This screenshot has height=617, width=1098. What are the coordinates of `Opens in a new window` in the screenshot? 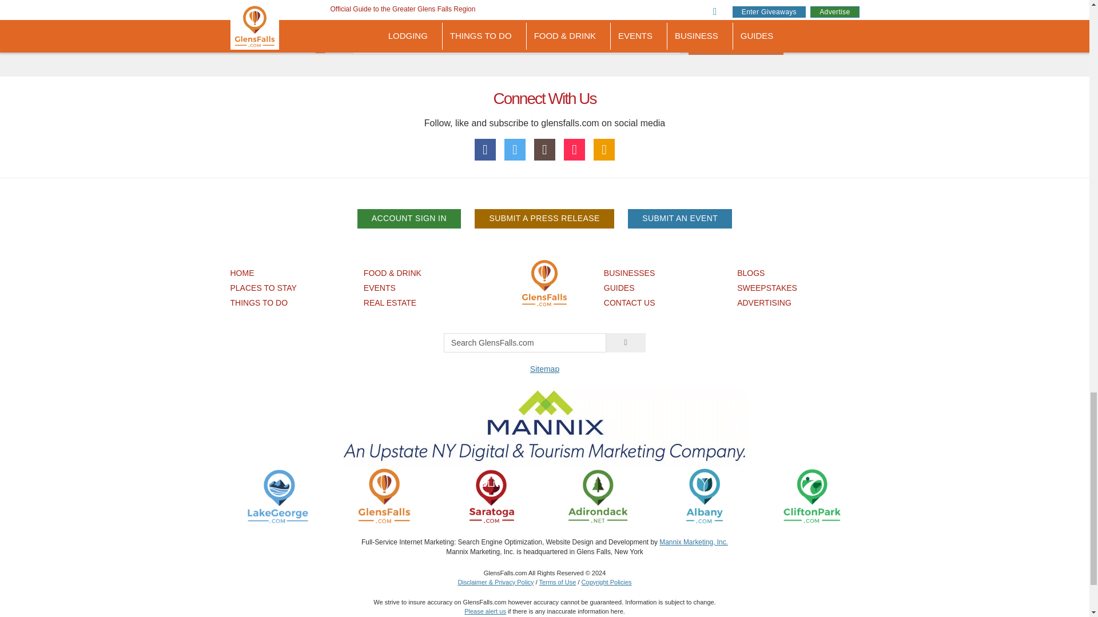 It's located at (491, 495).